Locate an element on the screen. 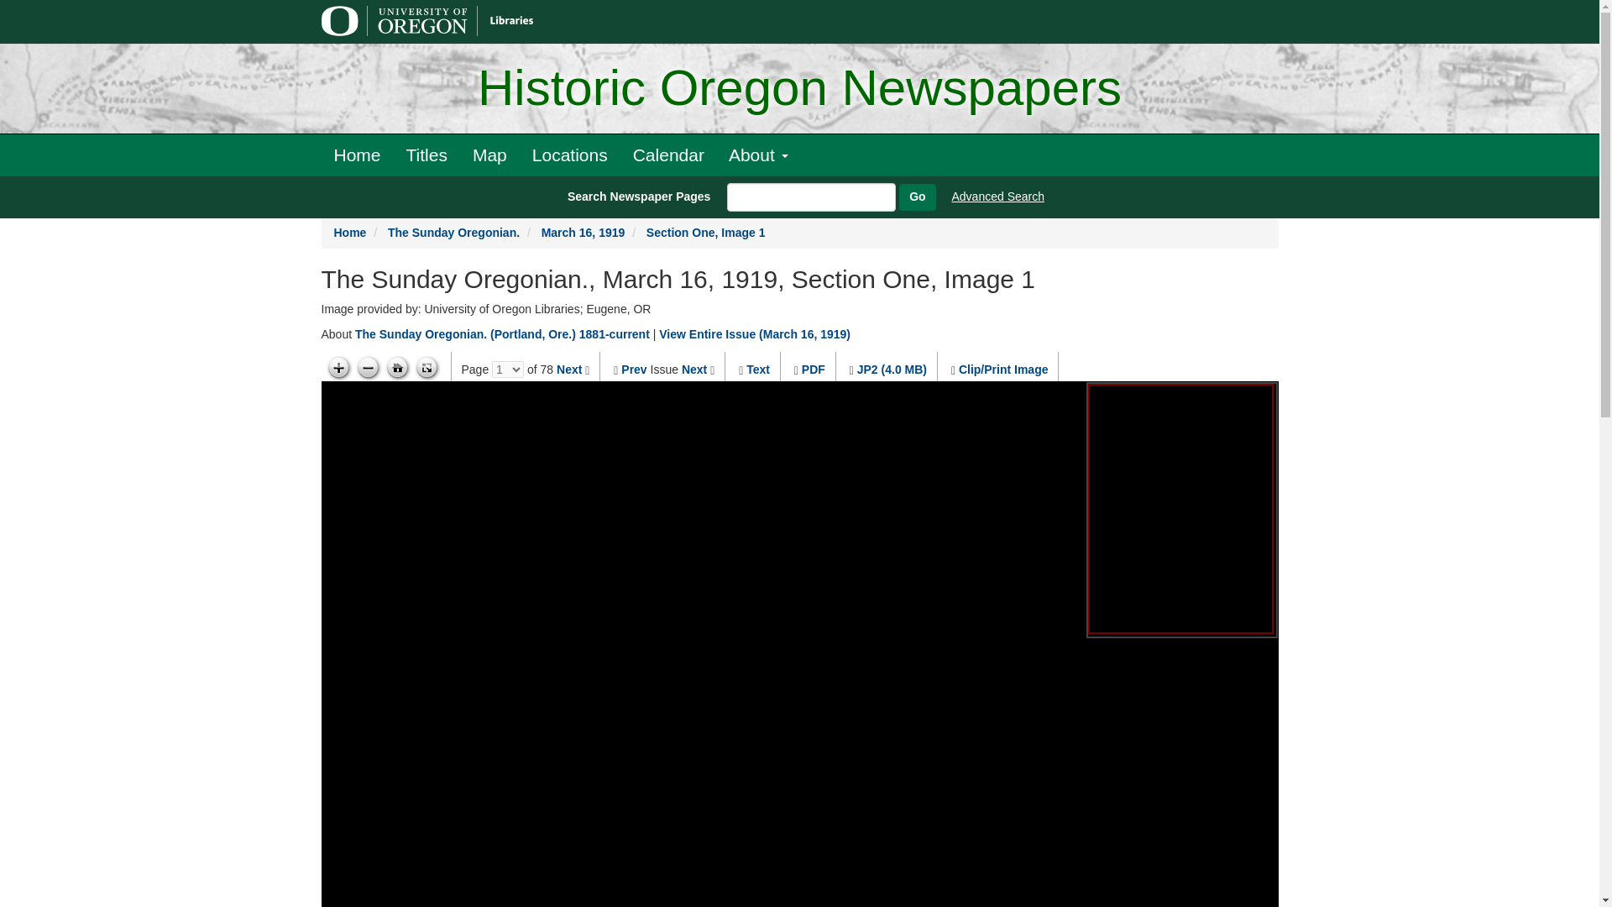 This screenshot has height=907, width=1612. Home is located at coordinates (350, 232).